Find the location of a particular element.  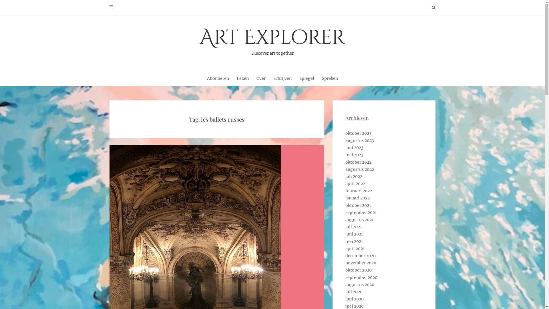

augustus 2023 is located at coordinates (360, 140).